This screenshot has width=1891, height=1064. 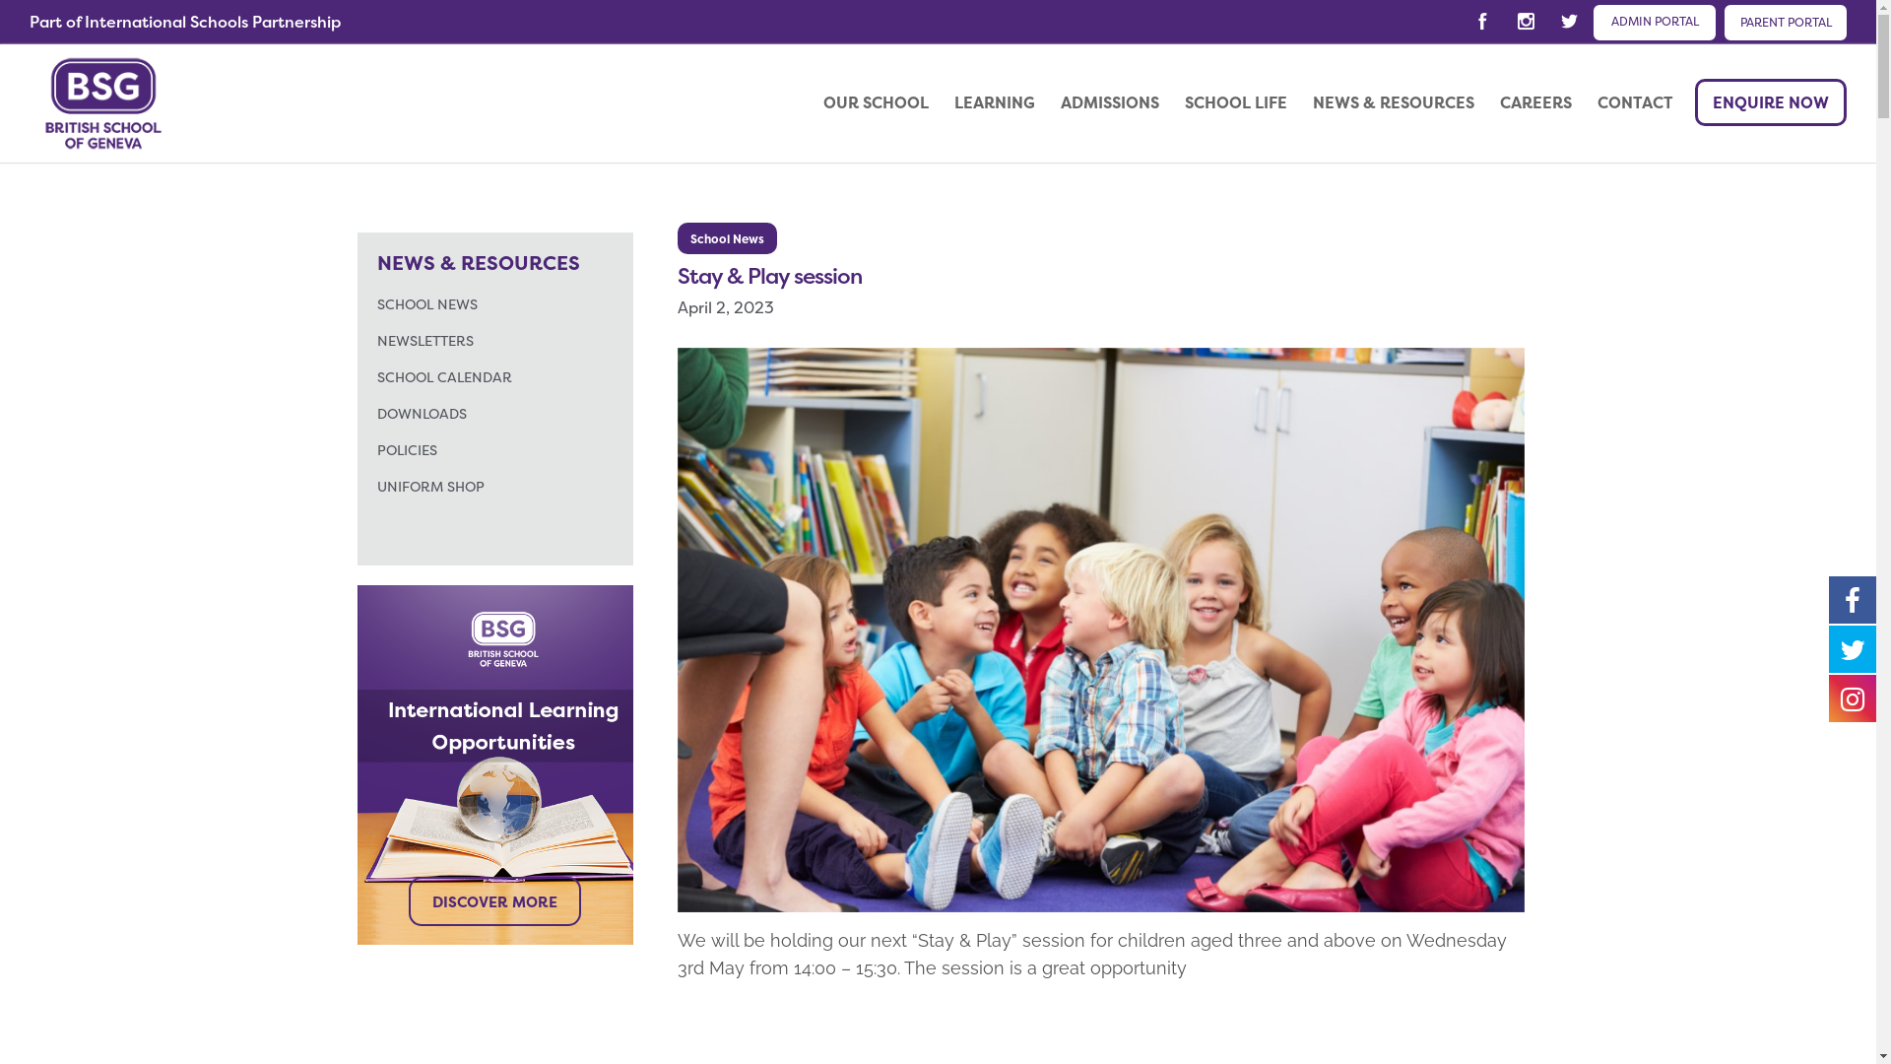 What do you see at coordinates (1119, 103) in the screenshot?
I see `ADMISSIONS` at bounding box center [1119, 103].